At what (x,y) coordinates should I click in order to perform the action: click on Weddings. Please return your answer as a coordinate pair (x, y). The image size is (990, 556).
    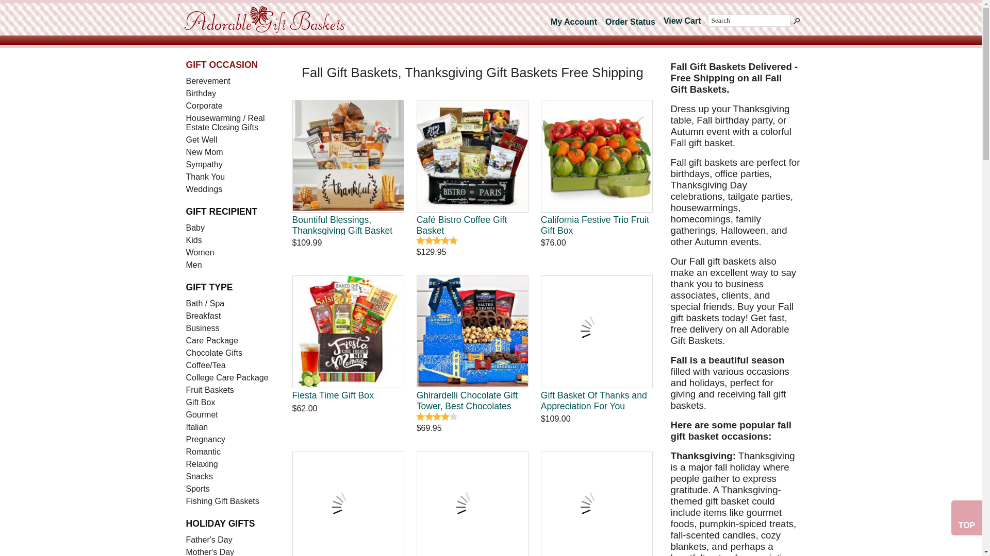
    Looking at the image, I should click on (230, 189).